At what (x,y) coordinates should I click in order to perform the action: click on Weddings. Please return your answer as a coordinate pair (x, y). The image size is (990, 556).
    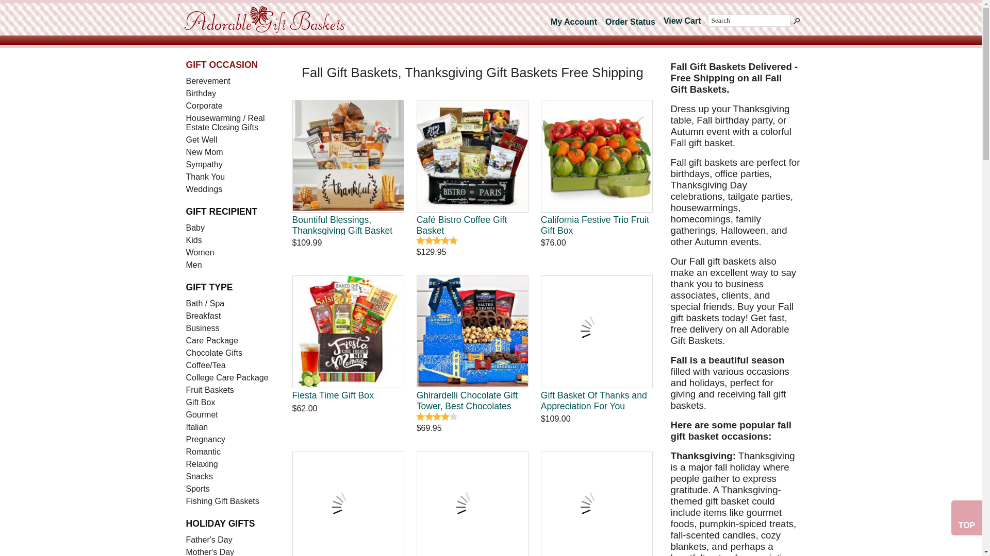
    Looking at the image, I should click on (230, 189).